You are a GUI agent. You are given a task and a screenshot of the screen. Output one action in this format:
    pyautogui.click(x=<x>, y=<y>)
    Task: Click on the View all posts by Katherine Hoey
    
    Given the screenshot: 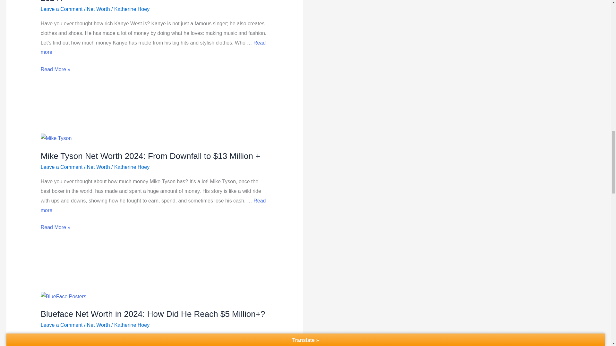 What is the action you would take?
    pyautogui.click(x=132, y=325)
    